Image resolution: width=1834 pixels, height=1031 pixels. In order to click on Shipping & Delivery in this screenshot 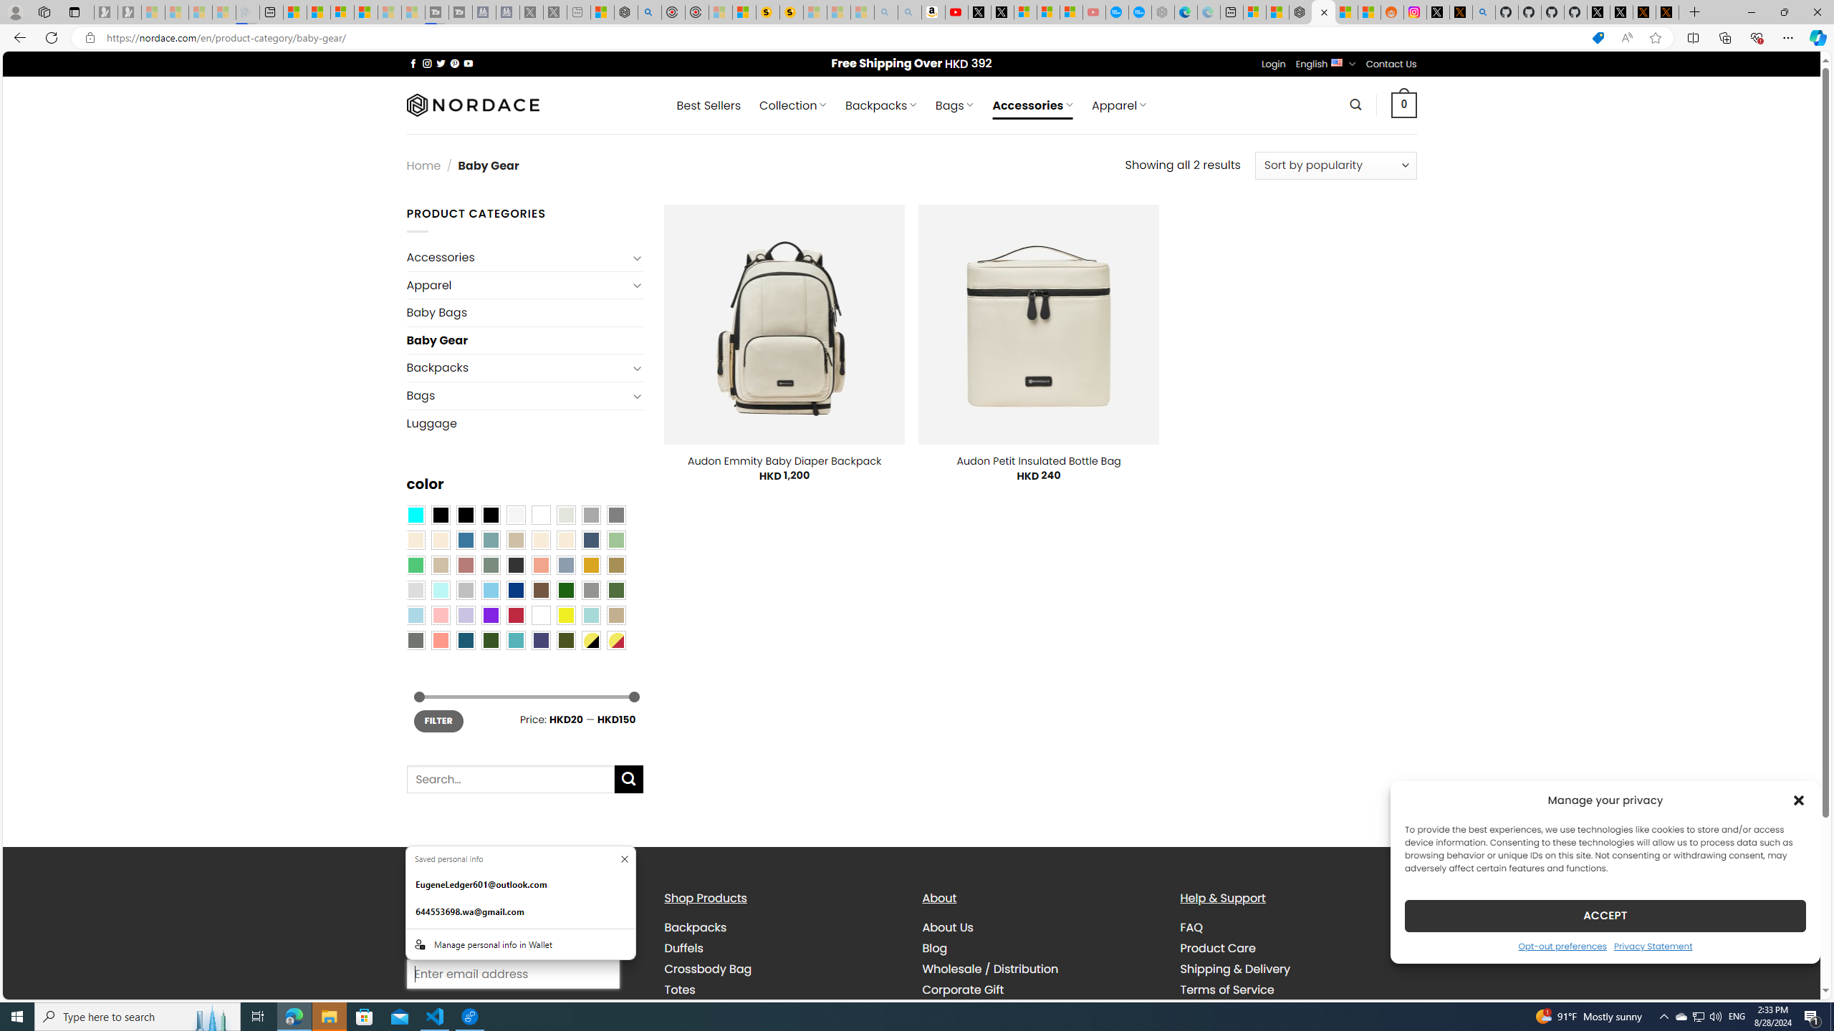, I will do `click(1235, 969)`.